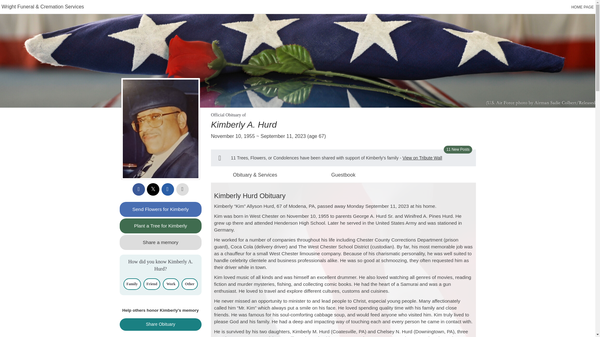 This screenshot has width=600, height=337. I want to click on View on Tribute Wall, so click(422, 158).